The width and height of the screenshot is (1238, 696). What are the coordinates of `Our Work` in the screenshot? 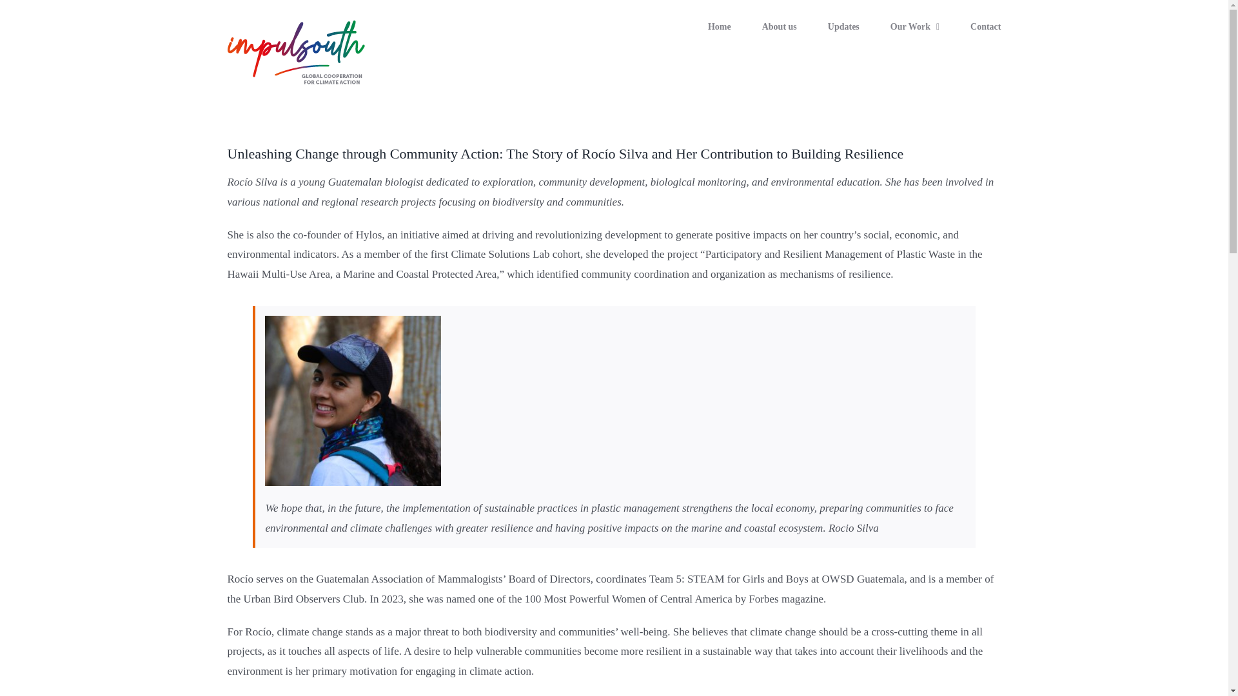 It's located at (914, 27).